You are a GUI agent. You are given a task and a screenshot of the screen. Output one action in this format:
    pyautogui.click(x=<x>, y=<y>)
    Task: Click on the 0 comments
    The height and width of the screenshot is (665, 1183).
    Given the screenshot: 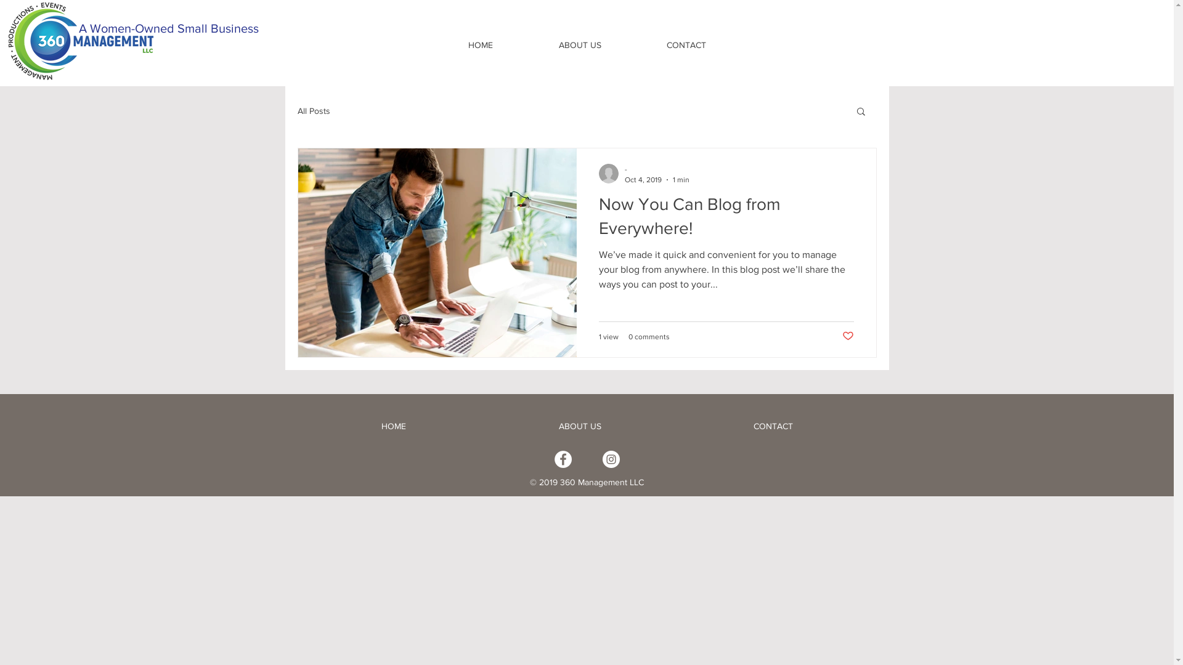 What is the action you would take?
    pyautogui.click(x=649, y=337)
    